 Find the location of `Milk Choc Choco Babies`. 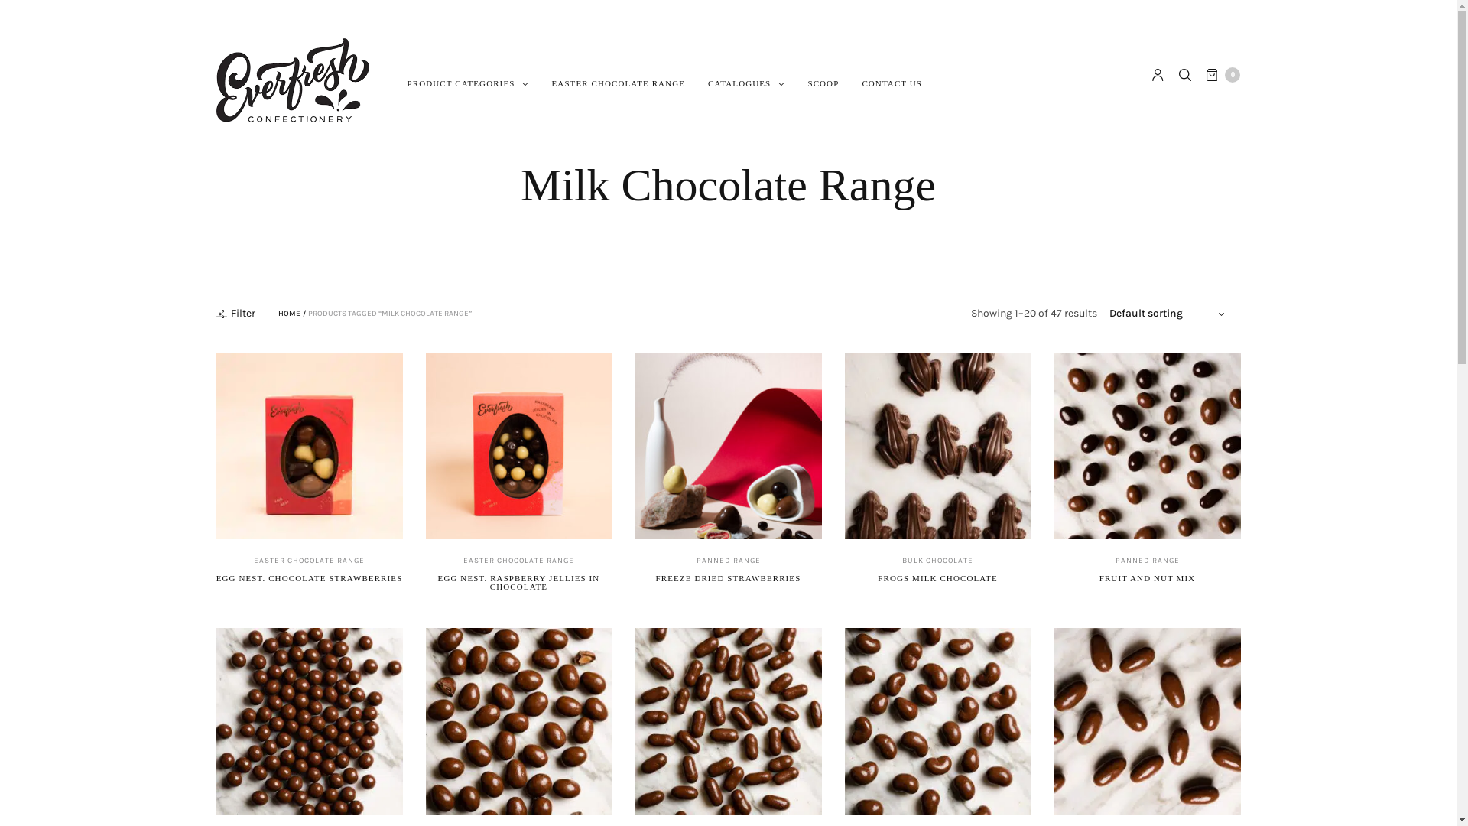

Milk Choc Choco Babies is located at coordinates (1147, 721).